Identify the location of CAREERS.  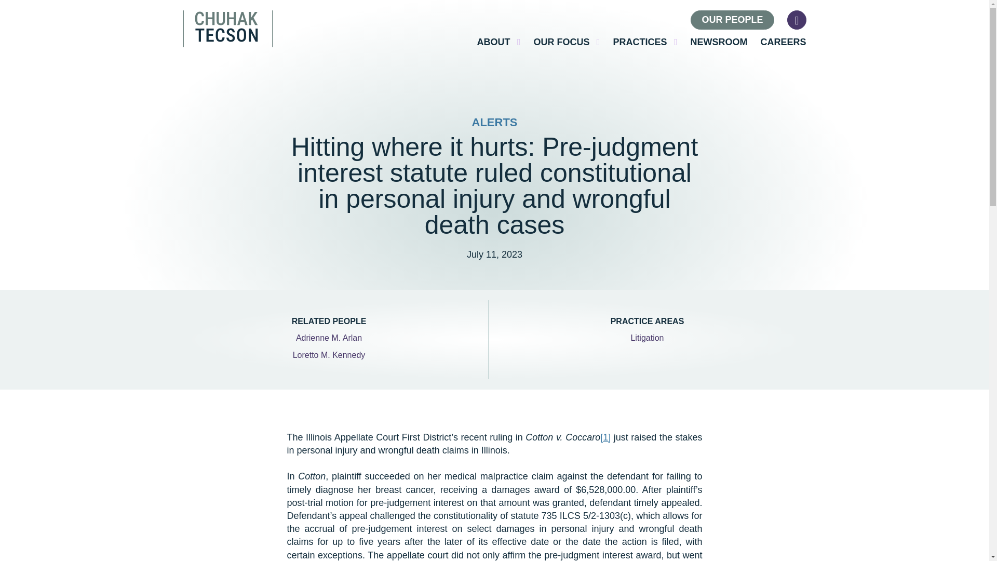
(783, 42).